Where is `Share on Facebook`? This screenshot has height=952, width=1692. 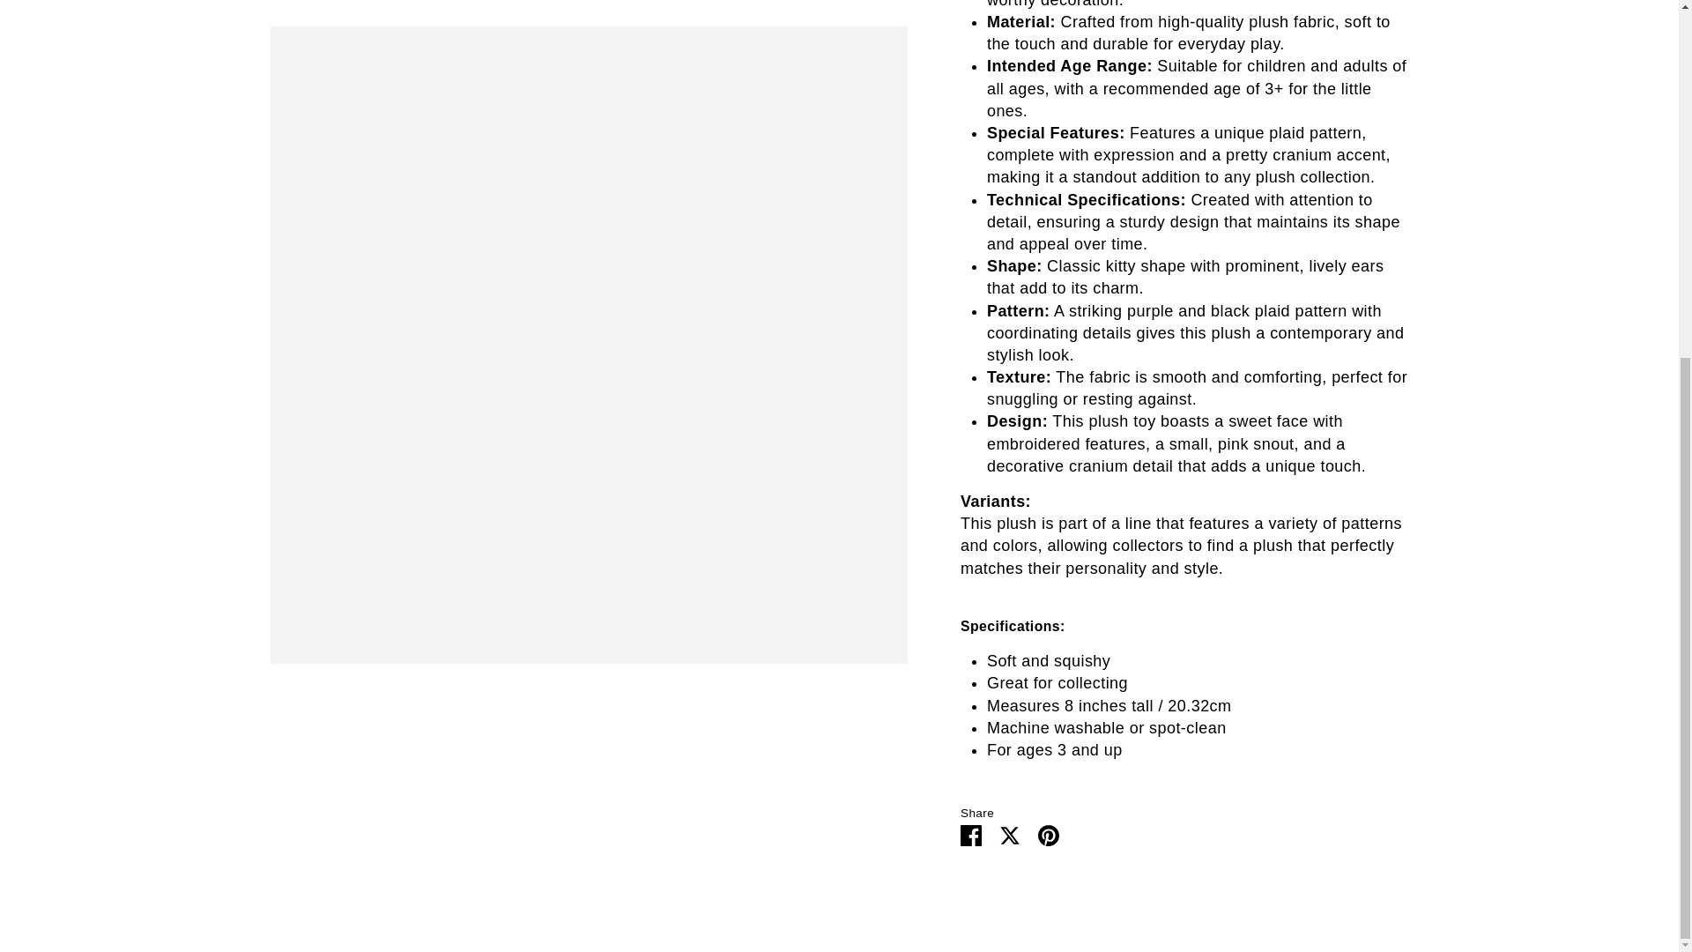
Share on Facebook is located at coordinates (971, 834).